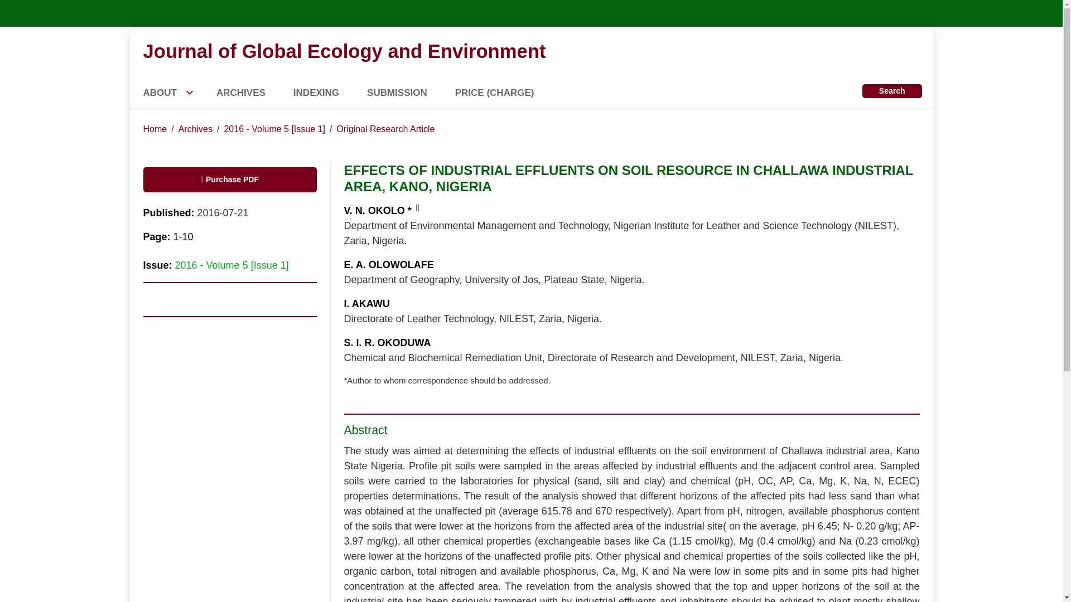 This screenshot has width=1071, height=602. What do you see at coordinates (330, 93) in the screenshot?
I see `INDEXING` at bounding box center [330, 93].